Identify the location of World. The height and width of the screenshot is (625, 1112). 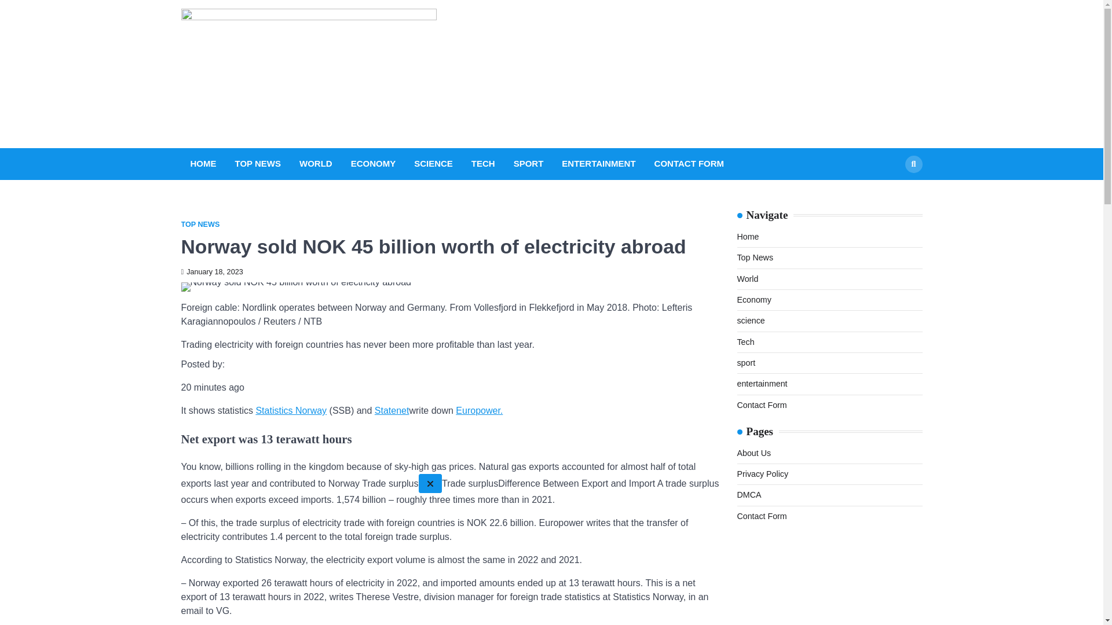
(747, 279).